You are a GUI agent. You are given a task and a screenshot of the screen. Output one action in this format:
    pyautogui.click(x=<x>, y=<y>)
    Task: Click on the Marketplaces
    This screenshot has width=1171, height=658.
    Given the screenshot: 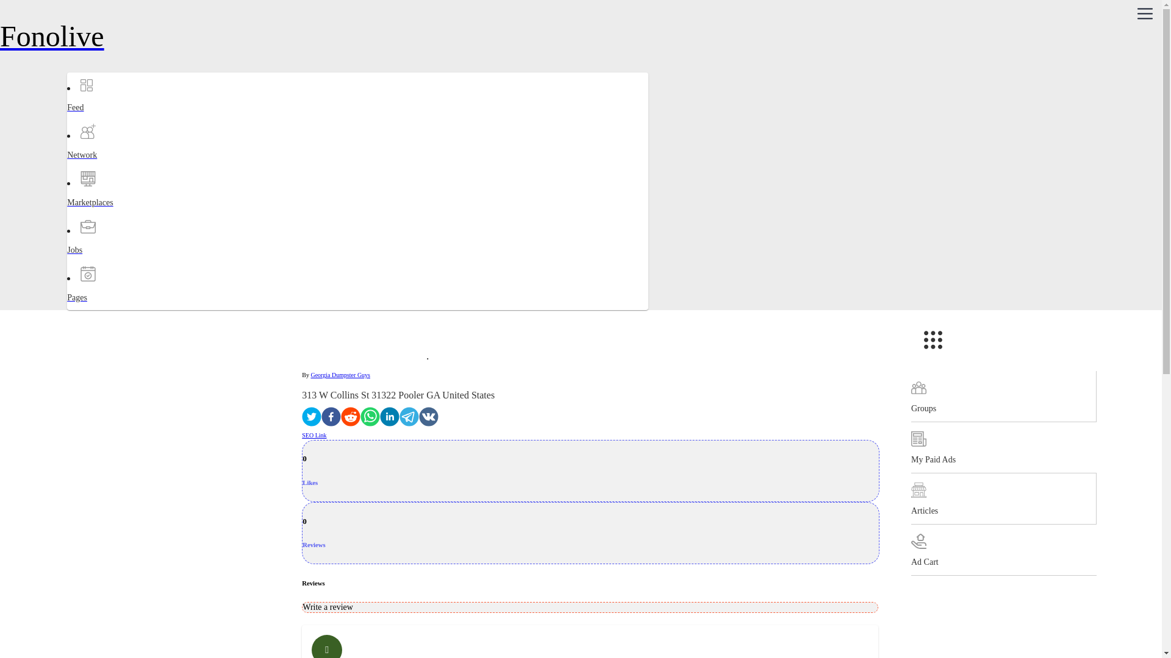 What is the action you would take?
    pyautogui.click(x=115, y=213)
    